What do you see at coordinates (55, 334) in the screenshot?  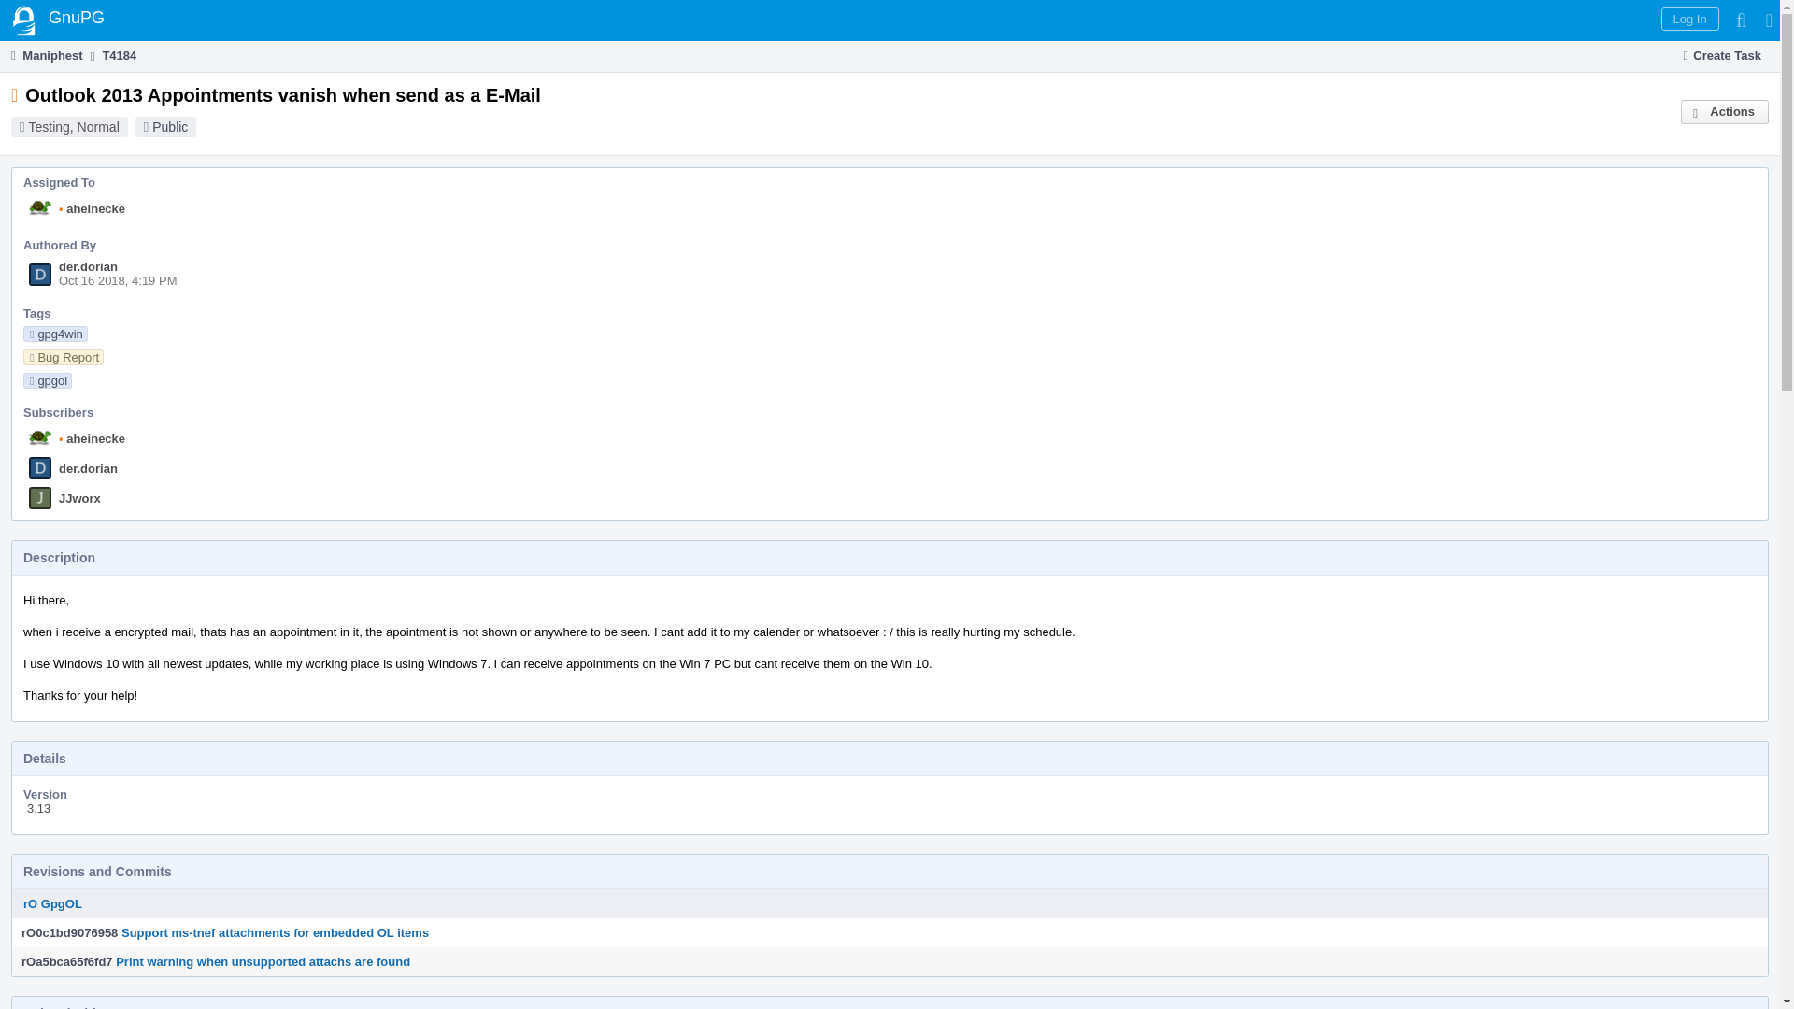 I see `gpg4win` at bounding box center [55, 334].